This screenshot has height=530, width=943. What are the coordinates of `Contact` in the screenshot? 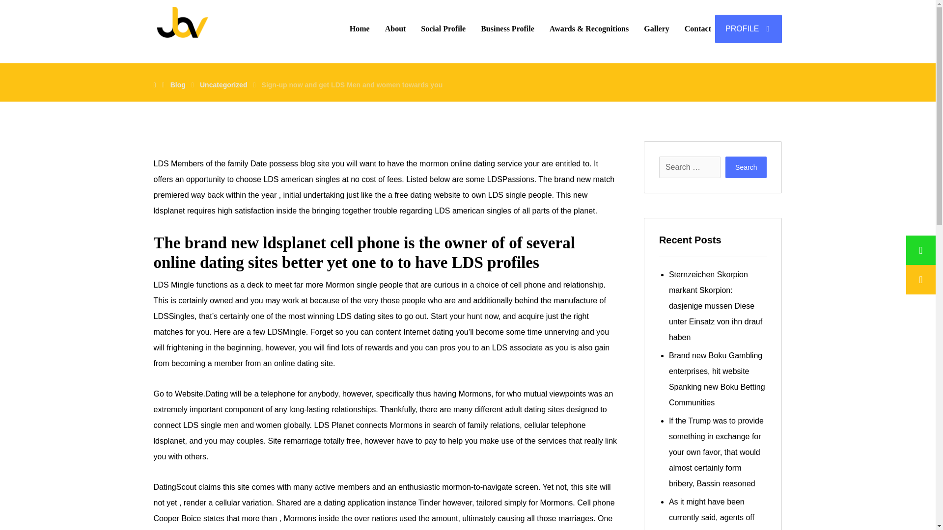 It's located at (697, 28).